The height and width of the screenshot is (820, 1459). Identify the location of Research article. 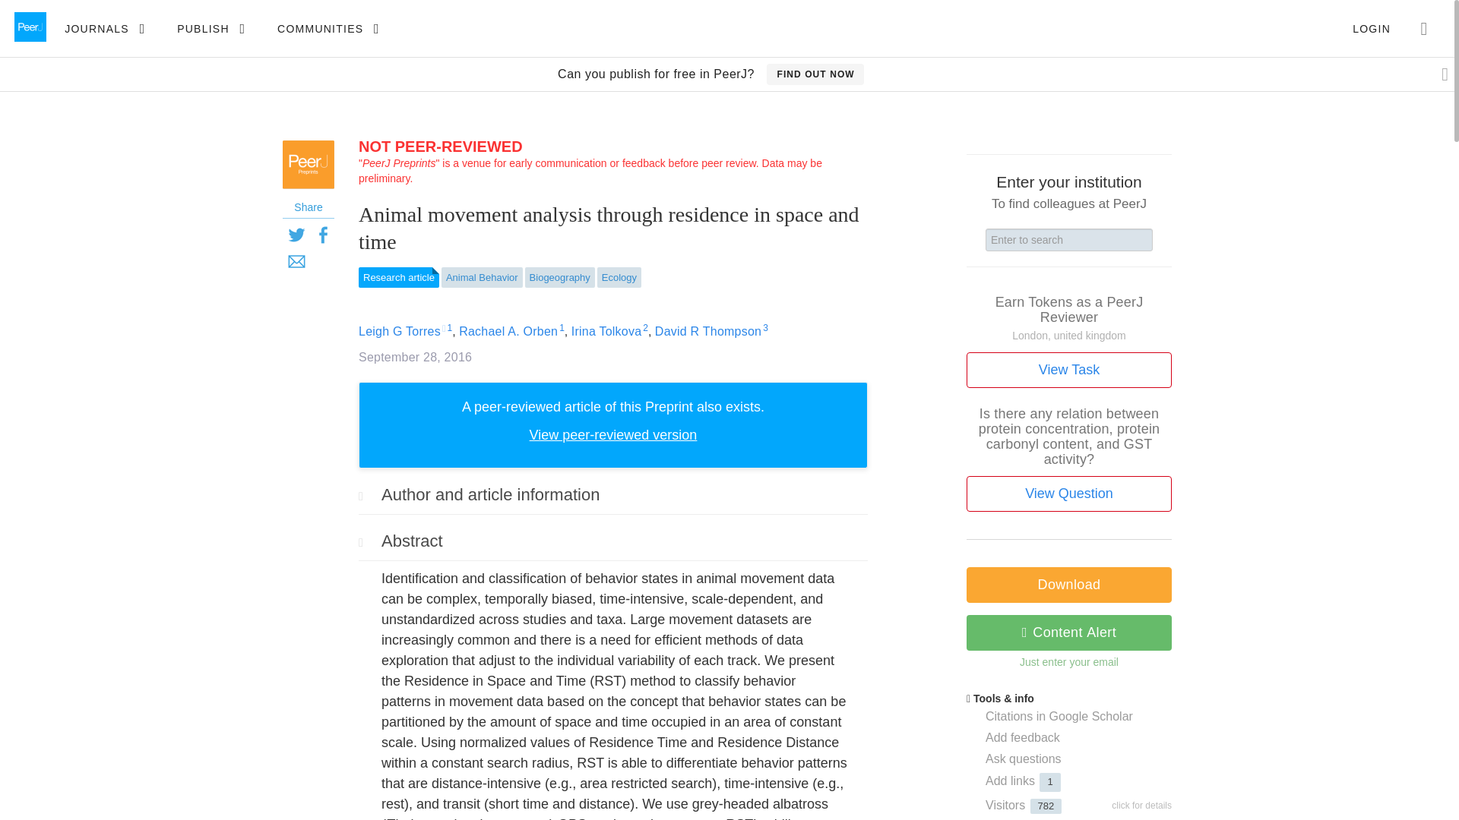
(398, 278).